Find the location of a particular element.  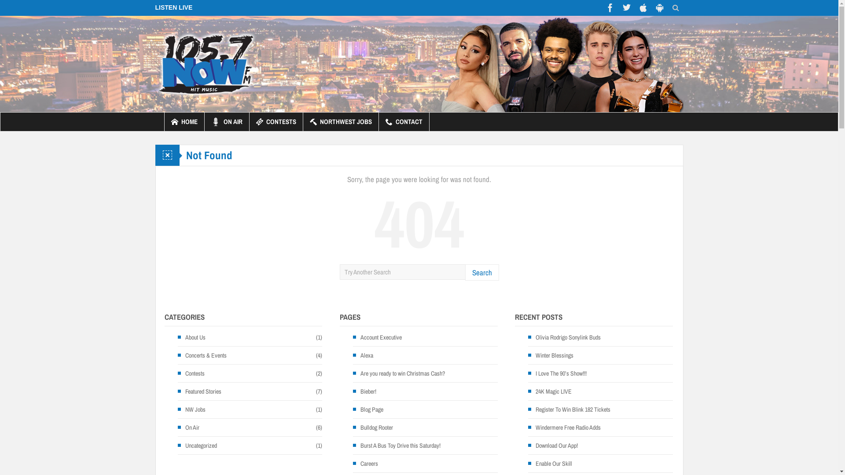

HOME is located at coordinates (184, 122).